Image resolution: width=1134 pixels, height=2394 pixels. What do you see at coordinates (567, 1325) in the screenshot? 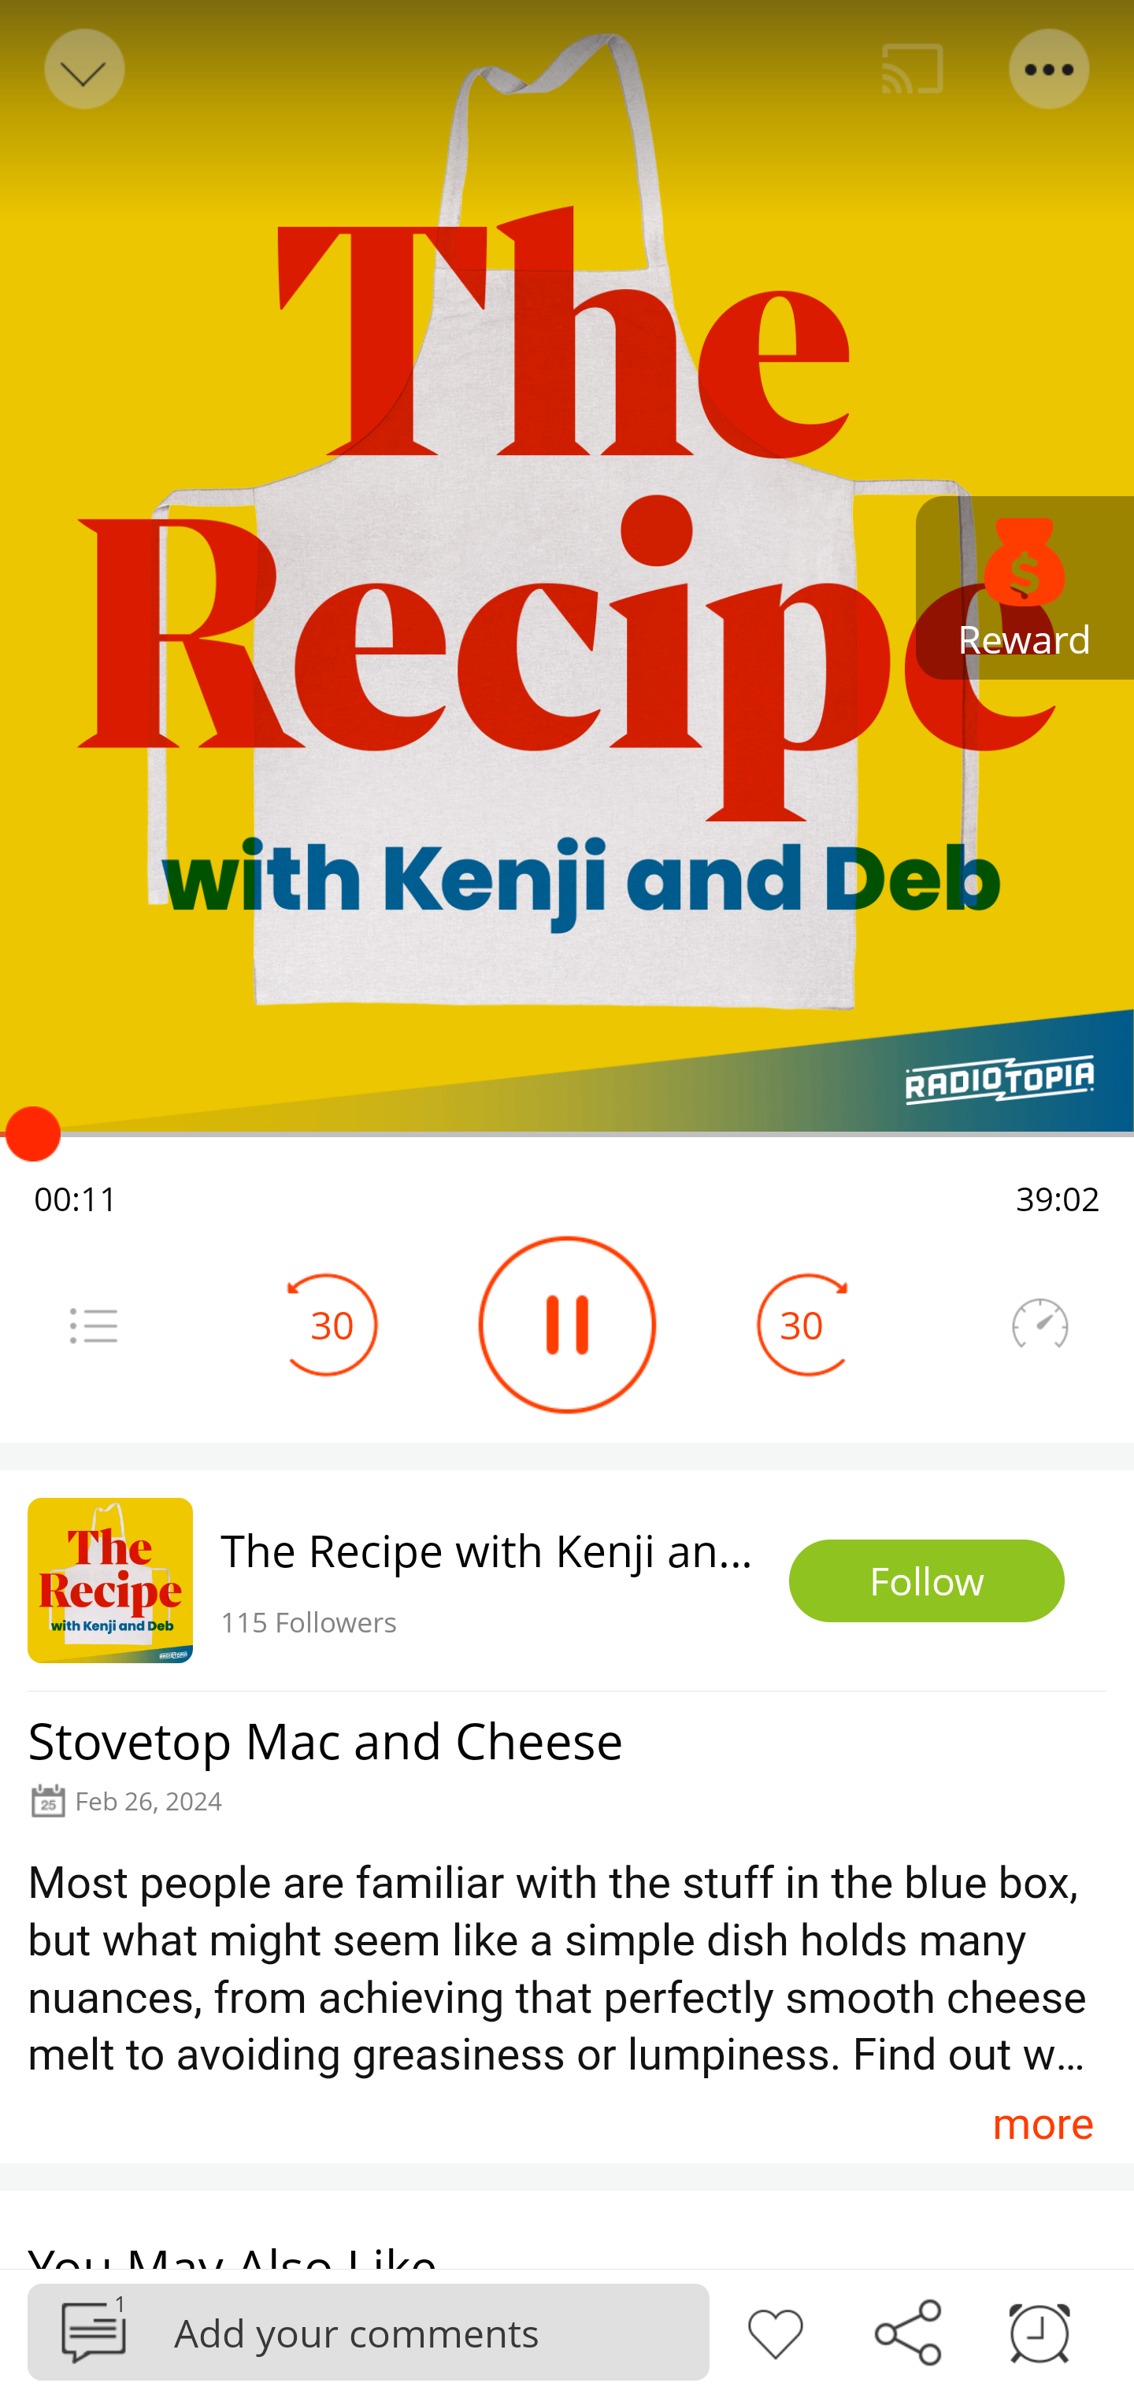
I see `Play` at bounding box center [567, 1325].